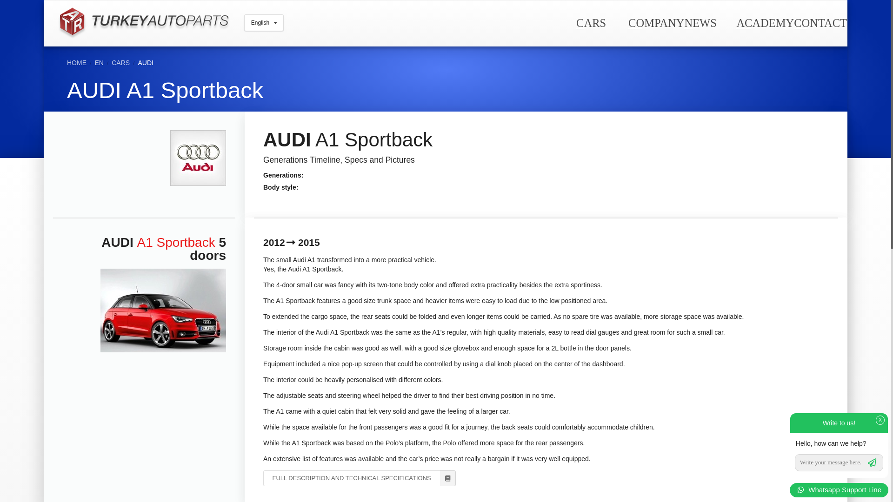 The height and width of the screenshot is (502, 893). What do you see at coordinates (656, 22) in the screenshot?
I see `COMPANY` at bounding box center [656, 22].